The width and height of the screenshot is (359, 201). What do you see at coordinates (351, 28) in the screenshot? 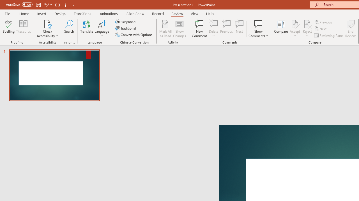
I see `End Review` at bounding box center [351, 28].